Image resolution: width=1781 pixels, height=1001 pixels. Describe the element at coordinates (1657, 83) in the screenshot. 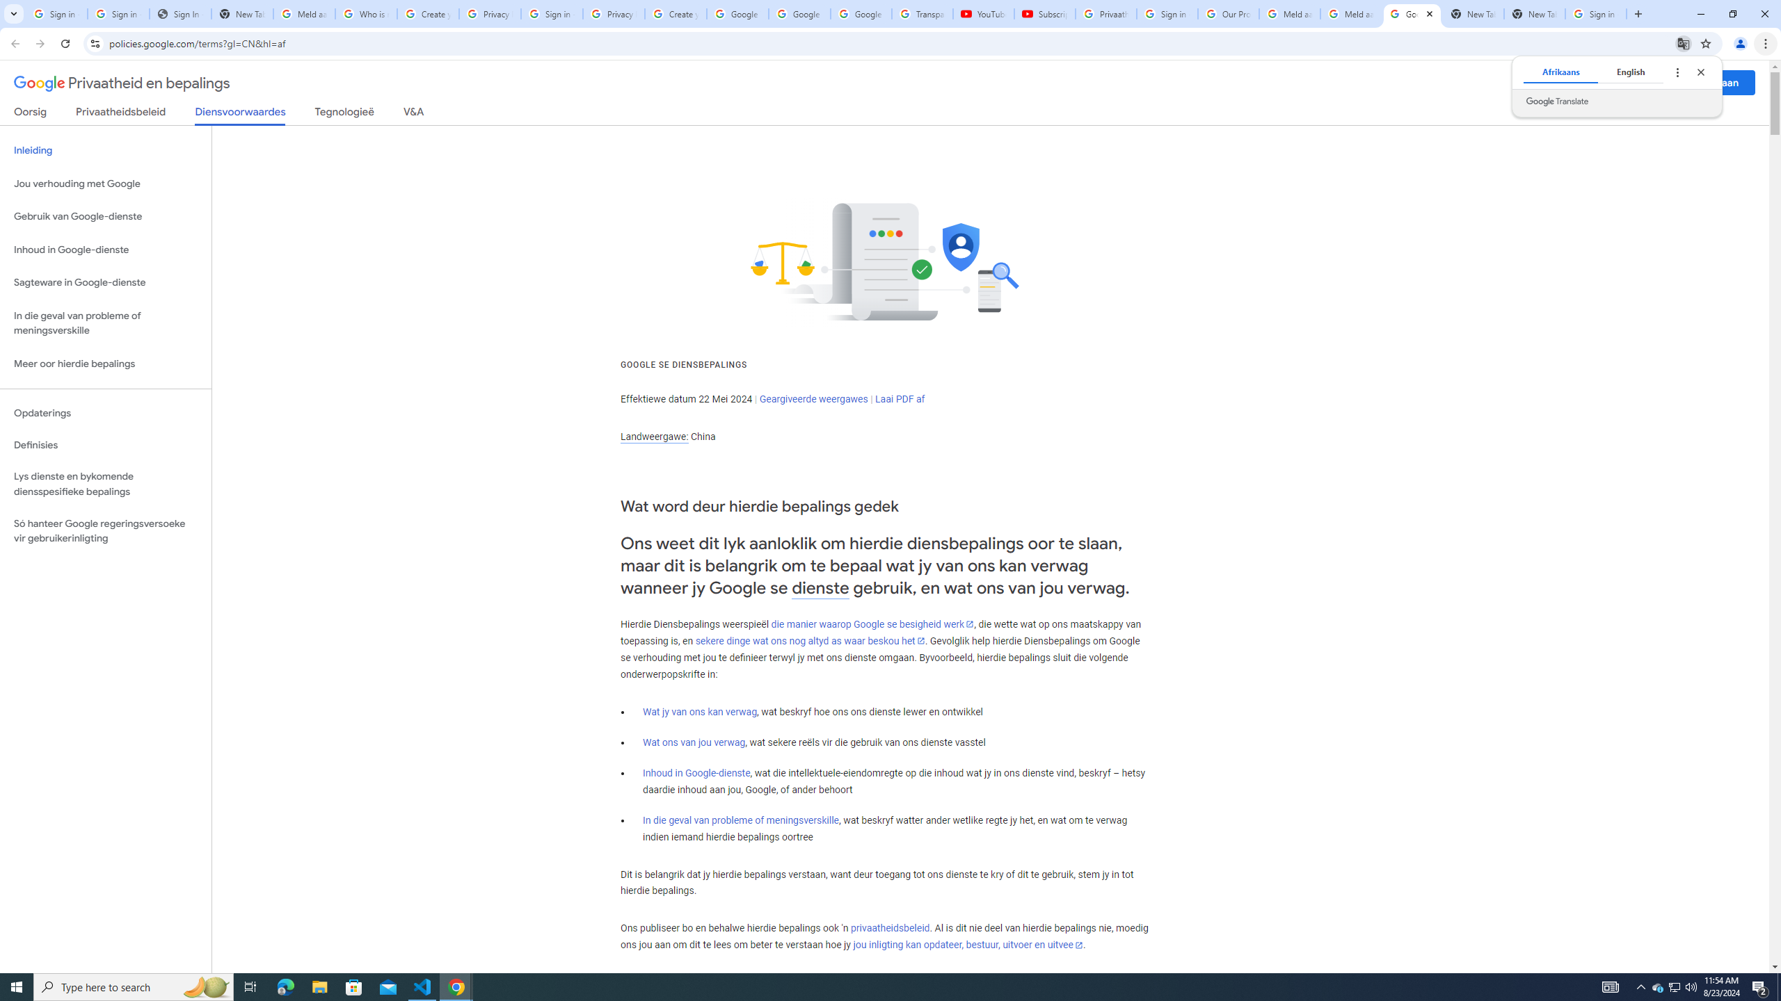

I see `Google-programme` at that location.